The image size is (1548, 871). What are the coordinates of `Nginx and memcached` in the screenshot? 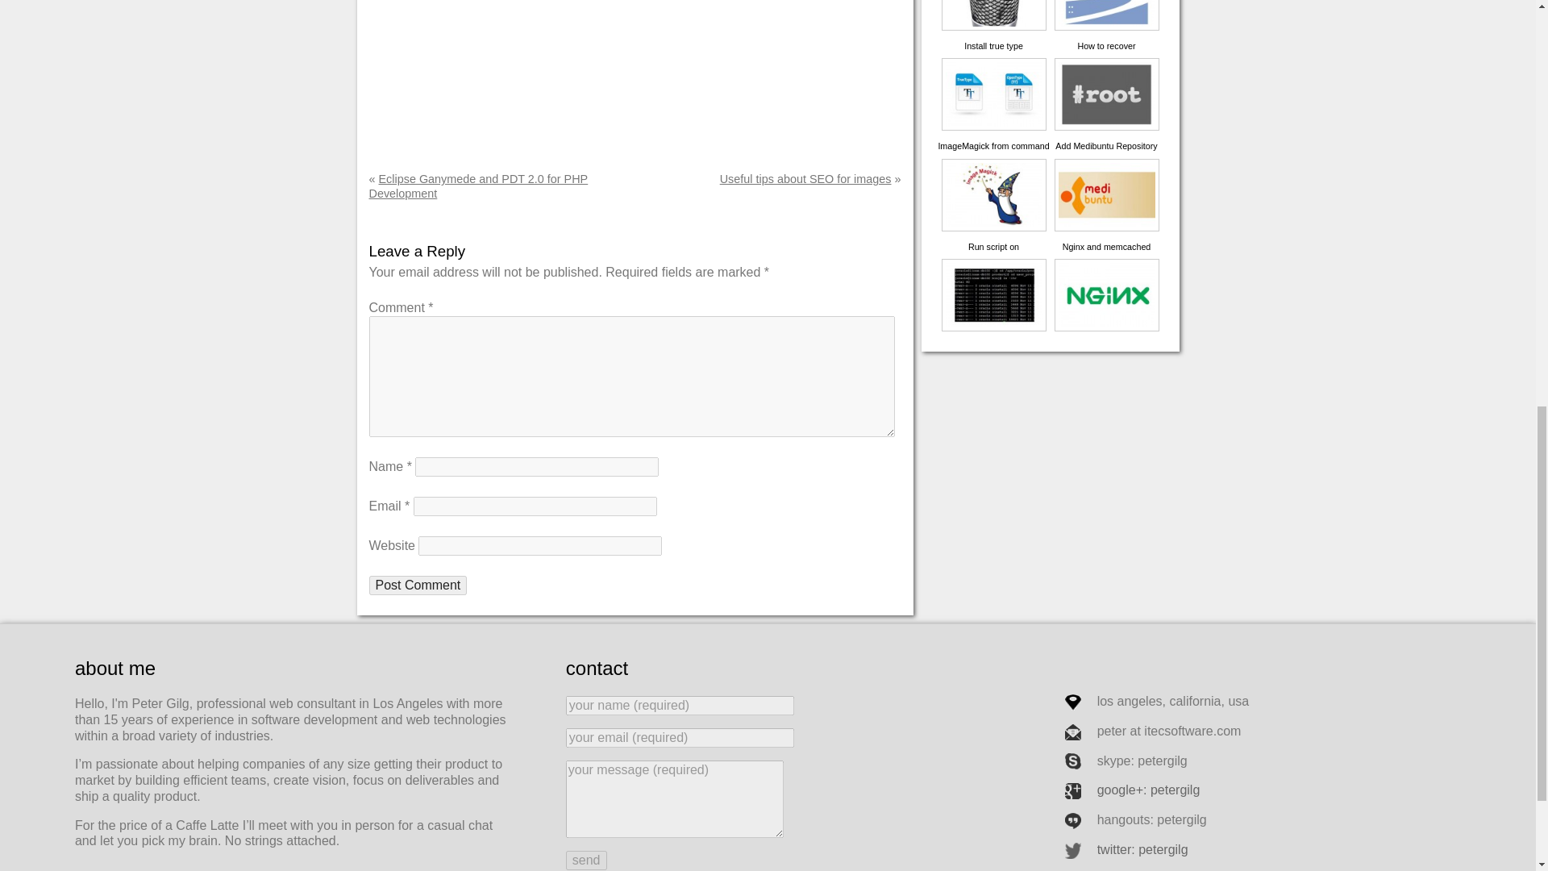 It's located at (1105, 271).